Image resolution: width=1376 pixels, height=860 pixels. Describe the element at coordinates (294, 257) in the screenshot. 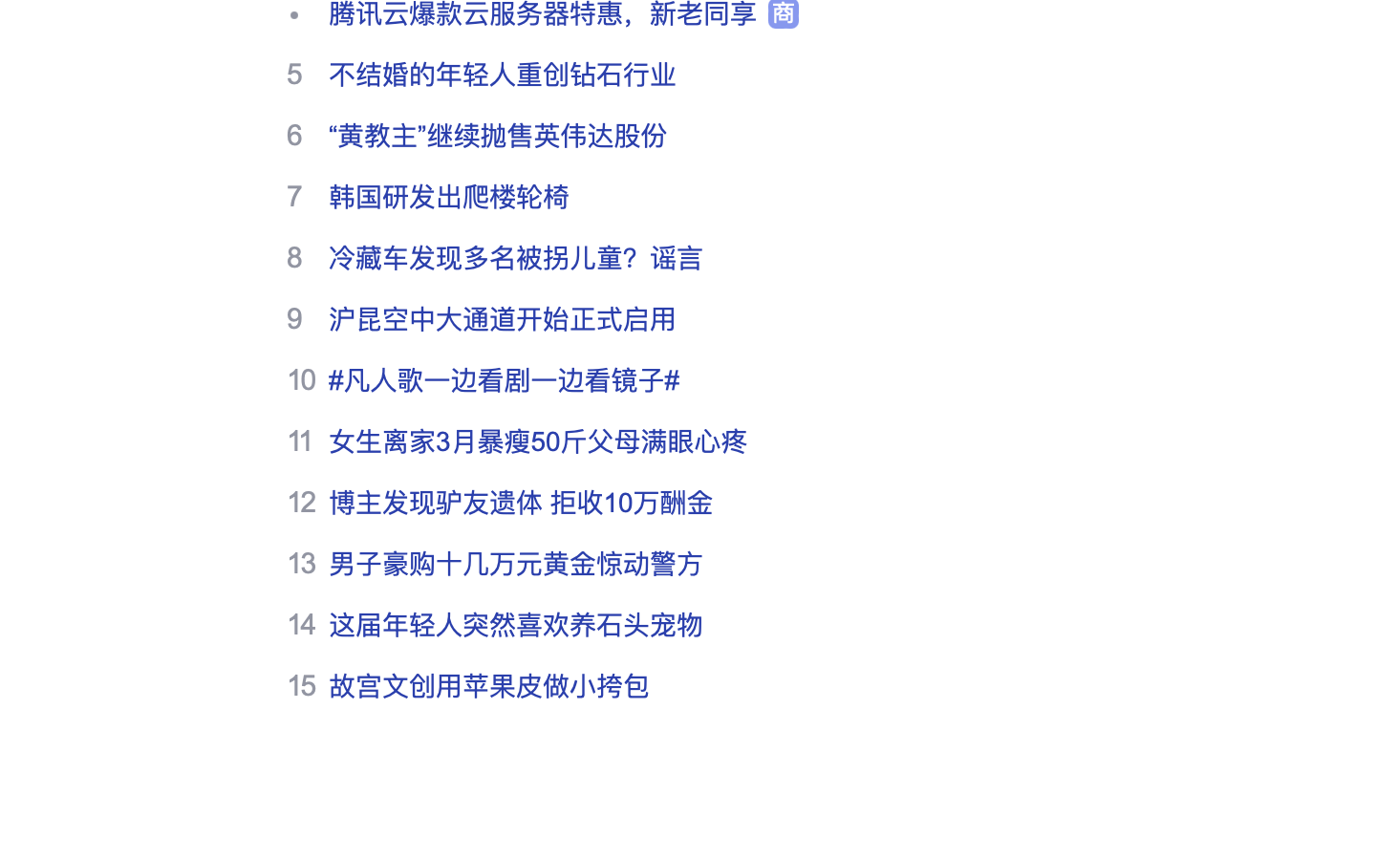

I see `8` at that location.